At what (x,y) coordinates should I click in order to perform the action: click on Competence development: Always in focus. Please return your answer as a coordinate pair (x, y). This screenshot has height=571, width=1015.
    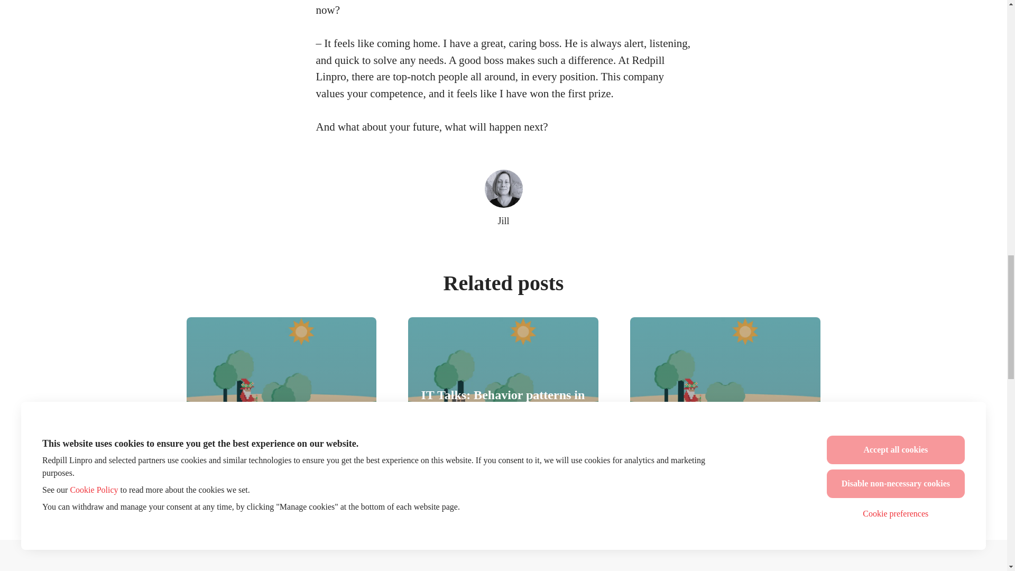
    Looking at the image, I should click on (281, 381).